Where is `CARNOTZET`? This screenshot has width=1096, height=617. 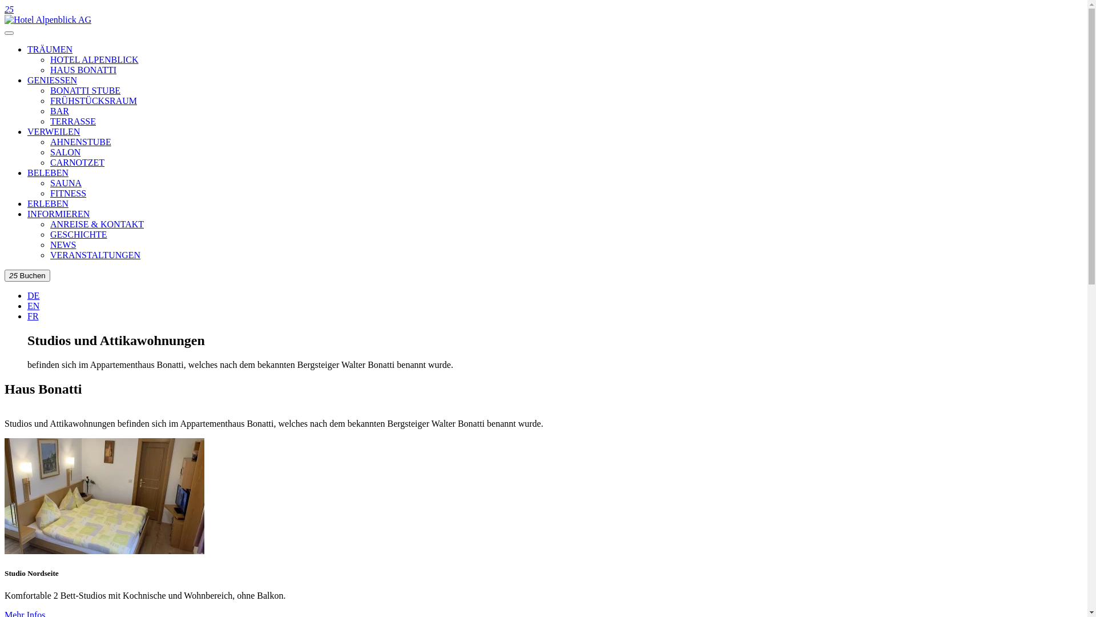
CARNOTZET is located at coordinates (78, 162).